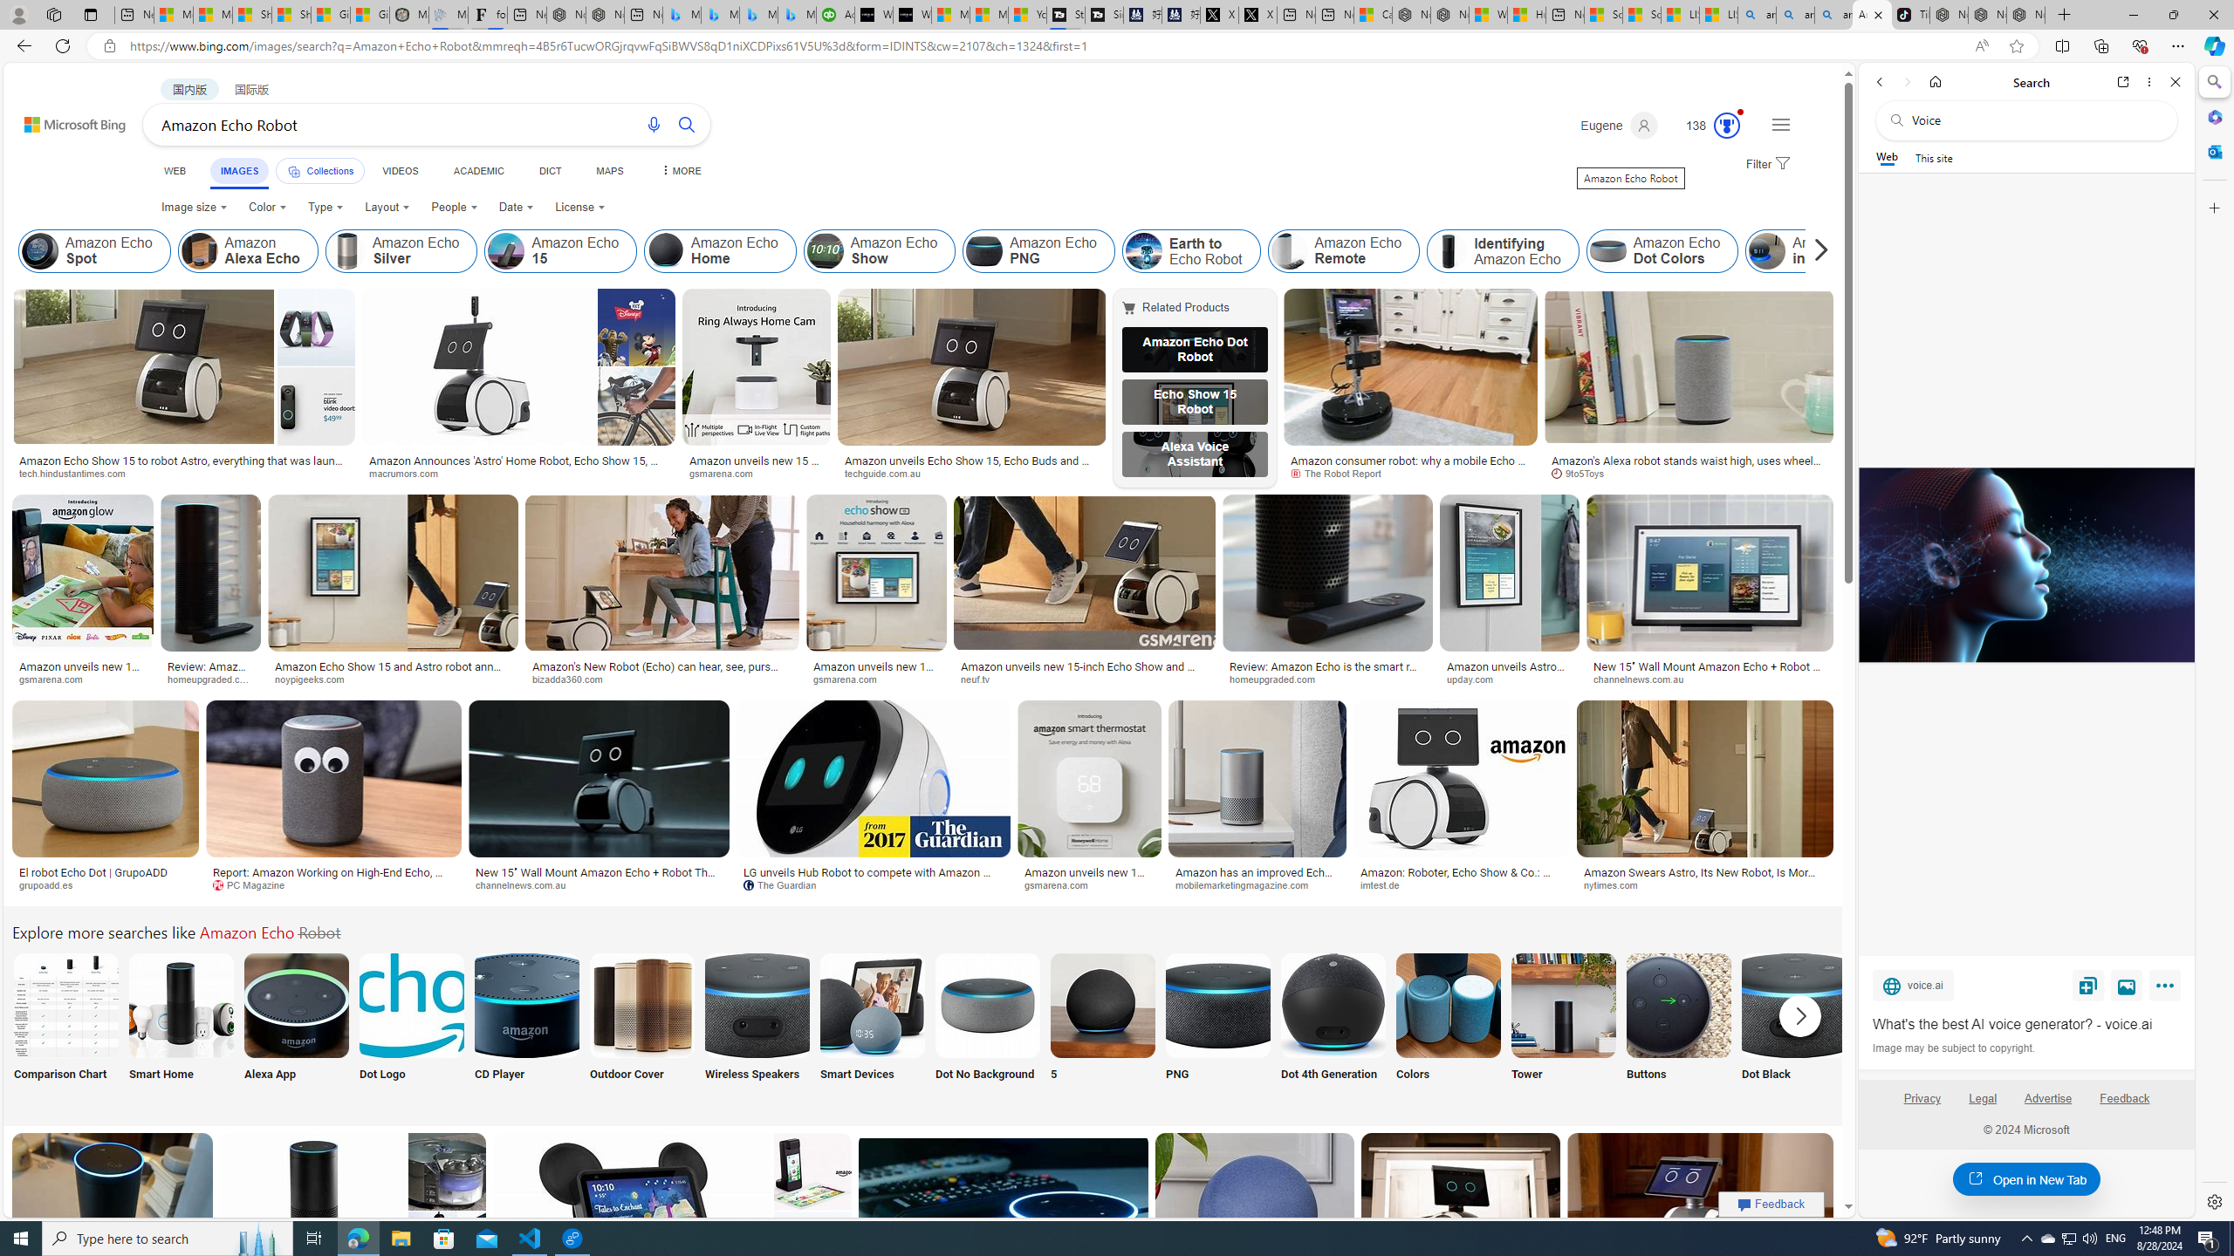 The width and height of the screenshot is (2234, 1256). I want to click on Outdoor Cover, so click(642, 1027).